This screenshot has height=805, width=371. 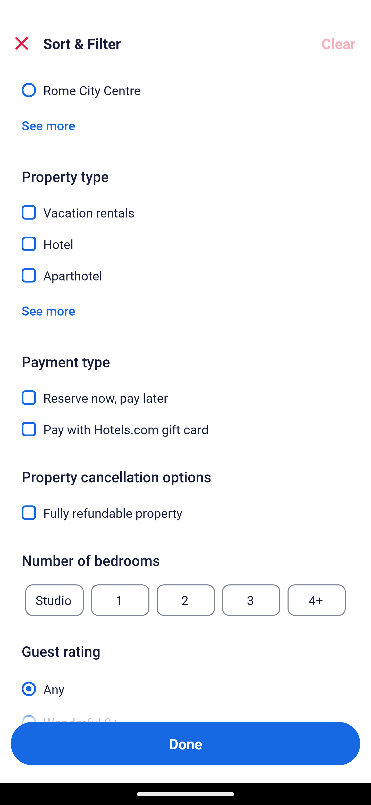 I want to click on See more See more neighborhoods Link, so click(x=48, y=125).